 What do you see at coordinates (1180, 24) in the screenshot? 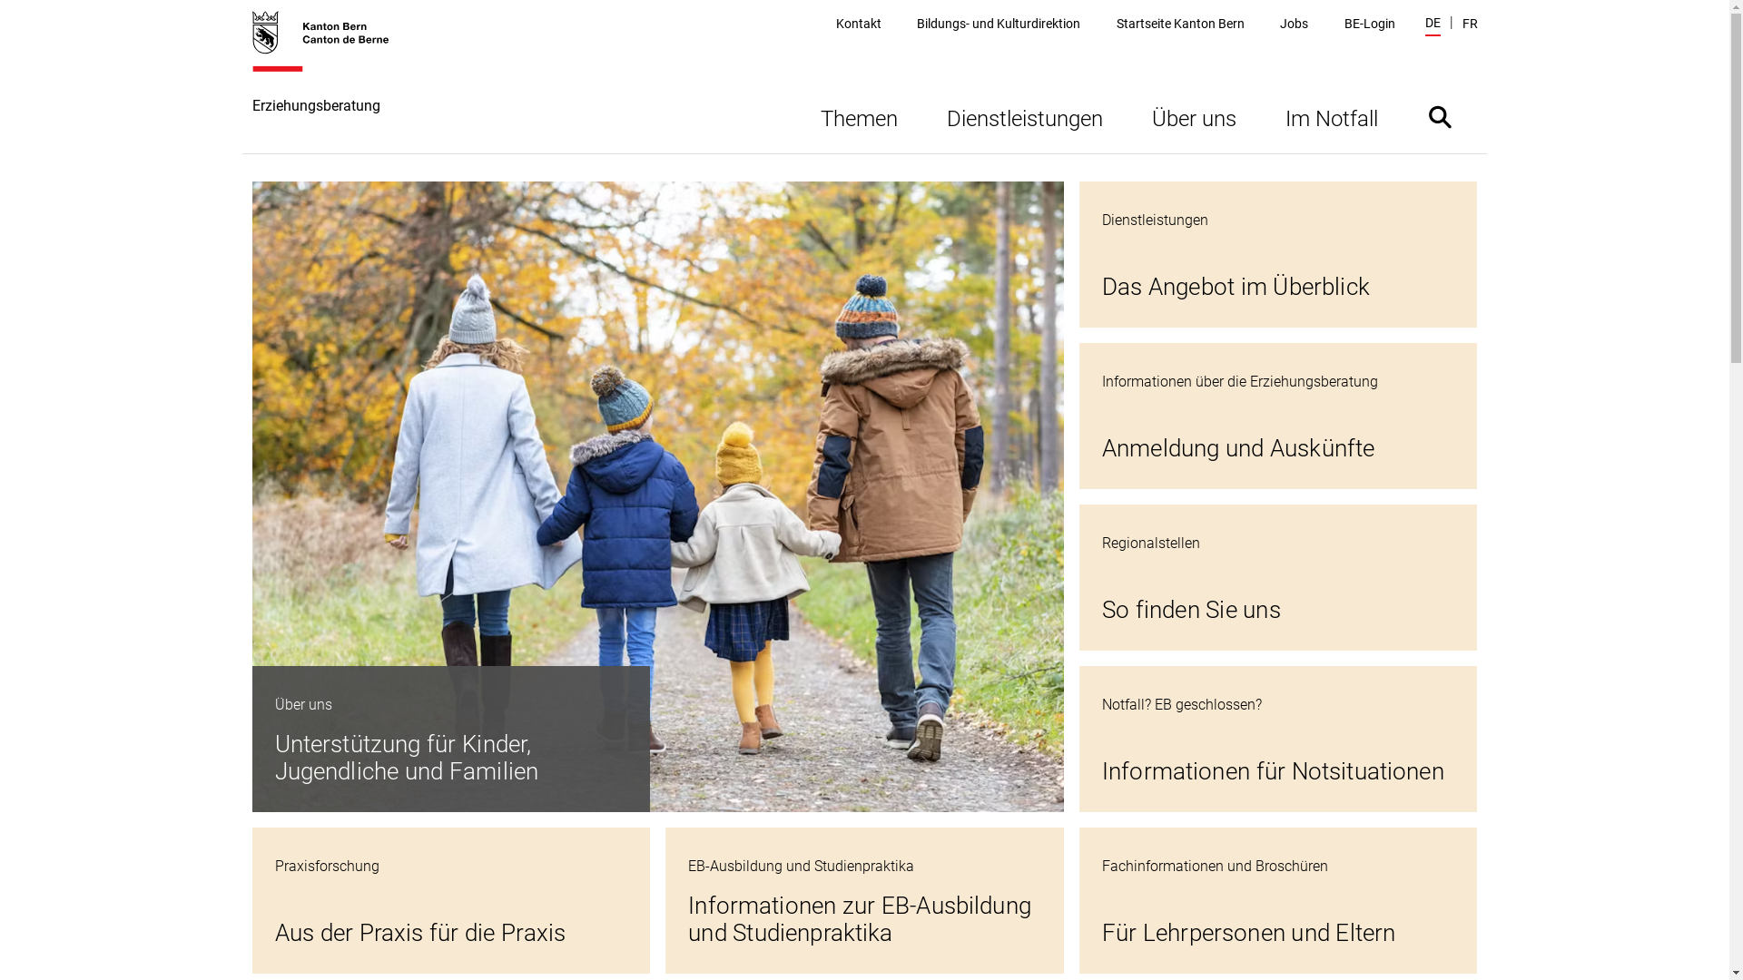
I see `Startseite Kanton Bern` at bounding box center [1180, 24].